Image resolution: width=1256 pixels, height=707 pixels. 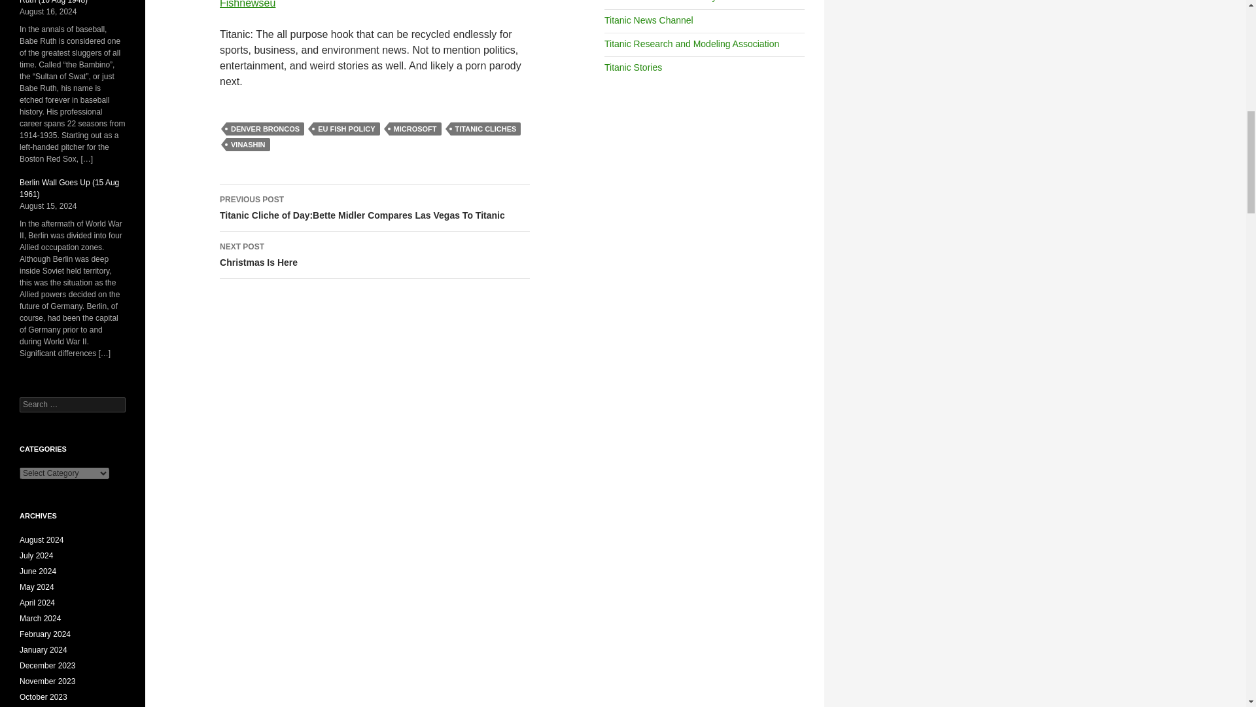 What do you see at coordinates (264, 128) in the screenshot?
I see `MICROSOFT` at bounding box center [264, 128].